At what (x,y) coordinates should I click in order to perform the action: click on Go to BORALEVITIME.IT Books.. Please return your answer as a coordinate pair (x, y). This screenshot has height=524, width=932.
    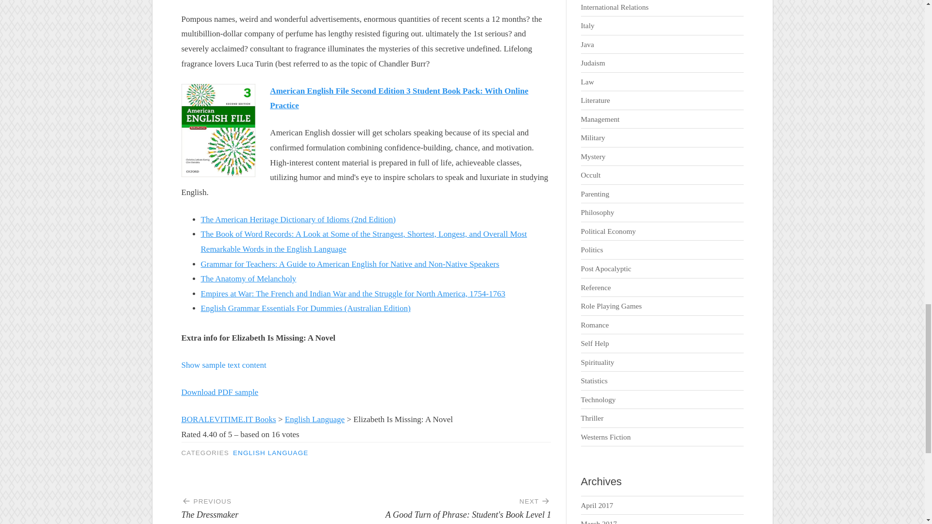
    Looking at the image, I should click on (229, 419).